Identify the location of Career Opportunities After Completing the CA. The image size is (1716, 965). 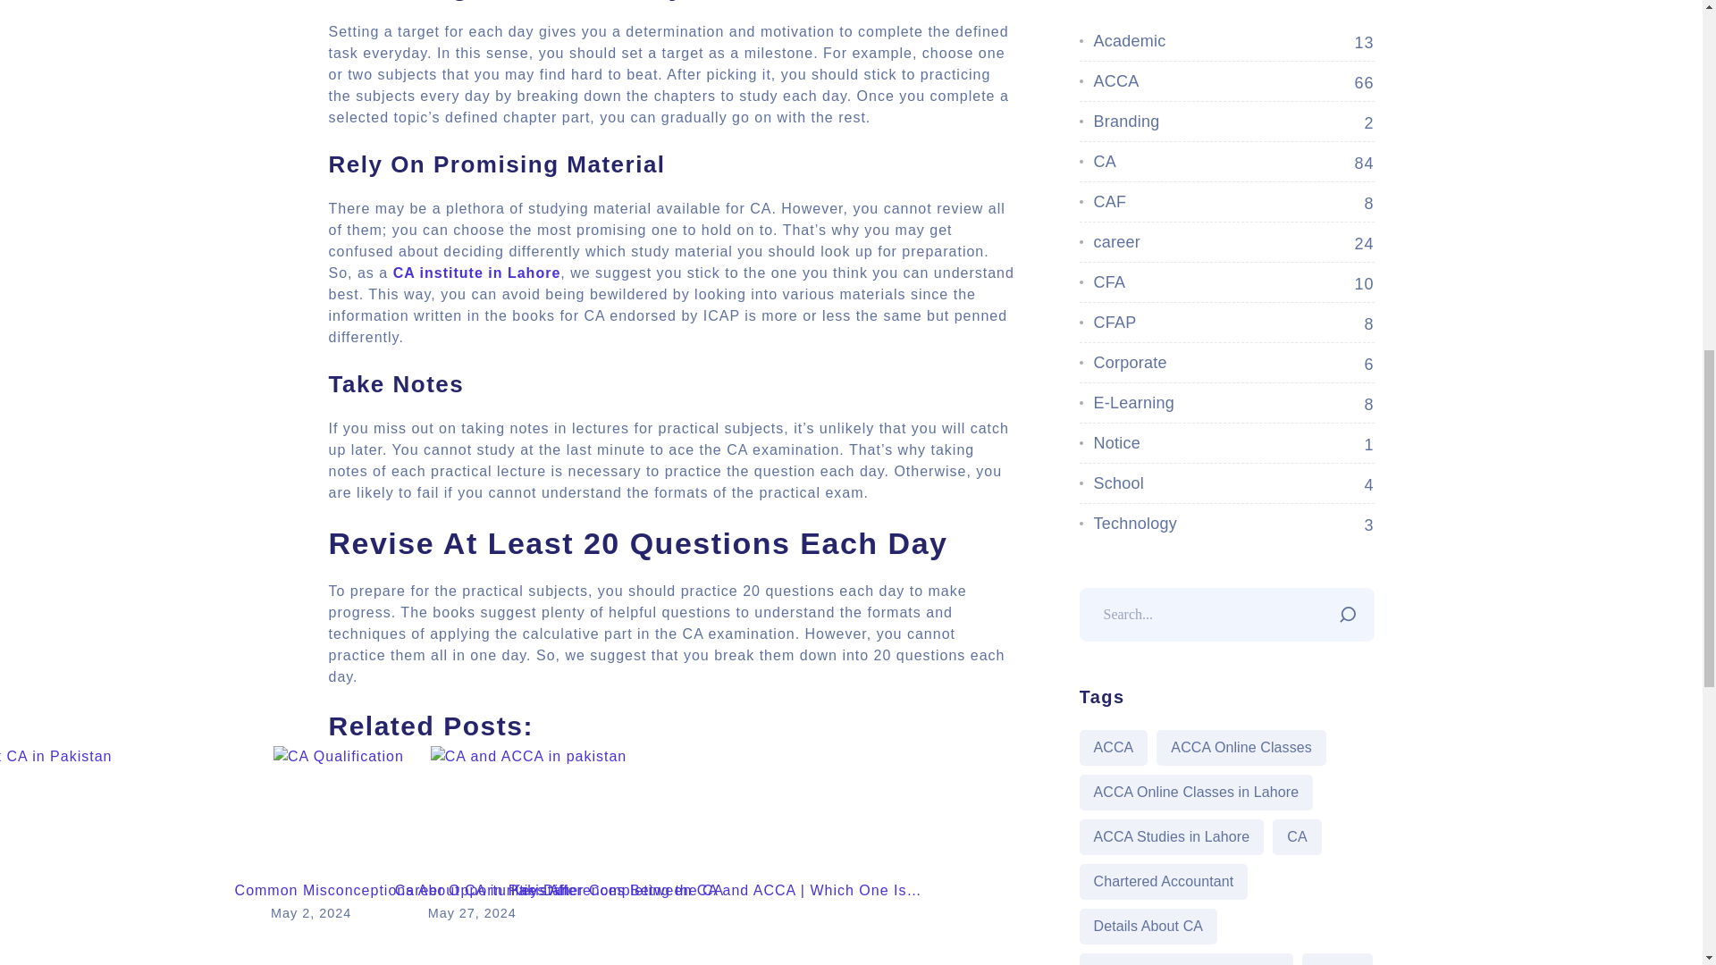
(559, 855).